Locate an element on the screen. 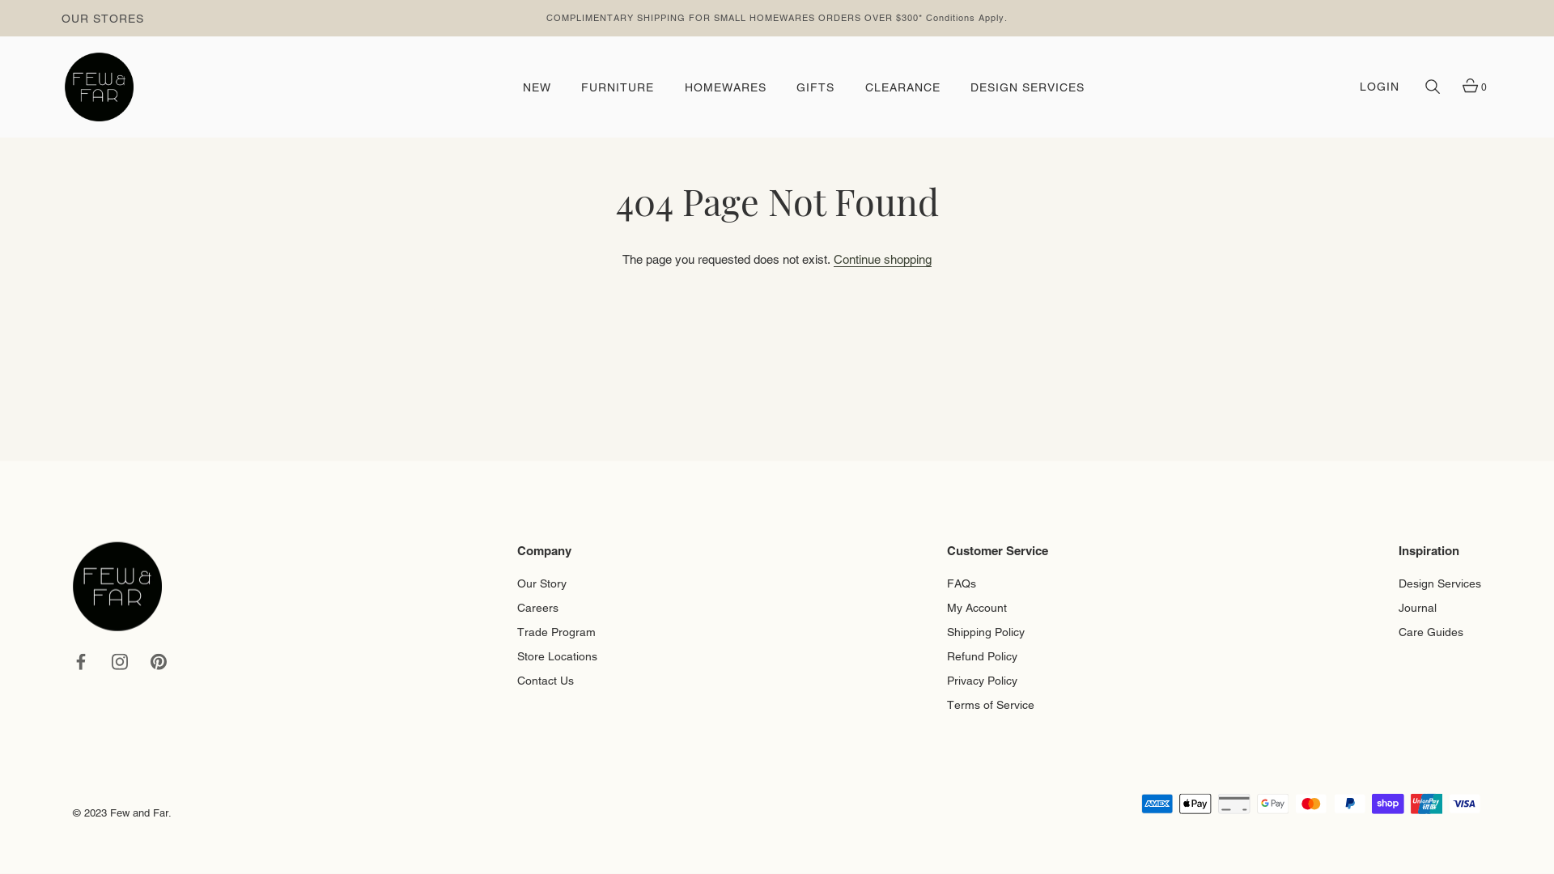 This screenshot has width=1554, height=874. Shipping Policy is located at coordinates (986, 630).